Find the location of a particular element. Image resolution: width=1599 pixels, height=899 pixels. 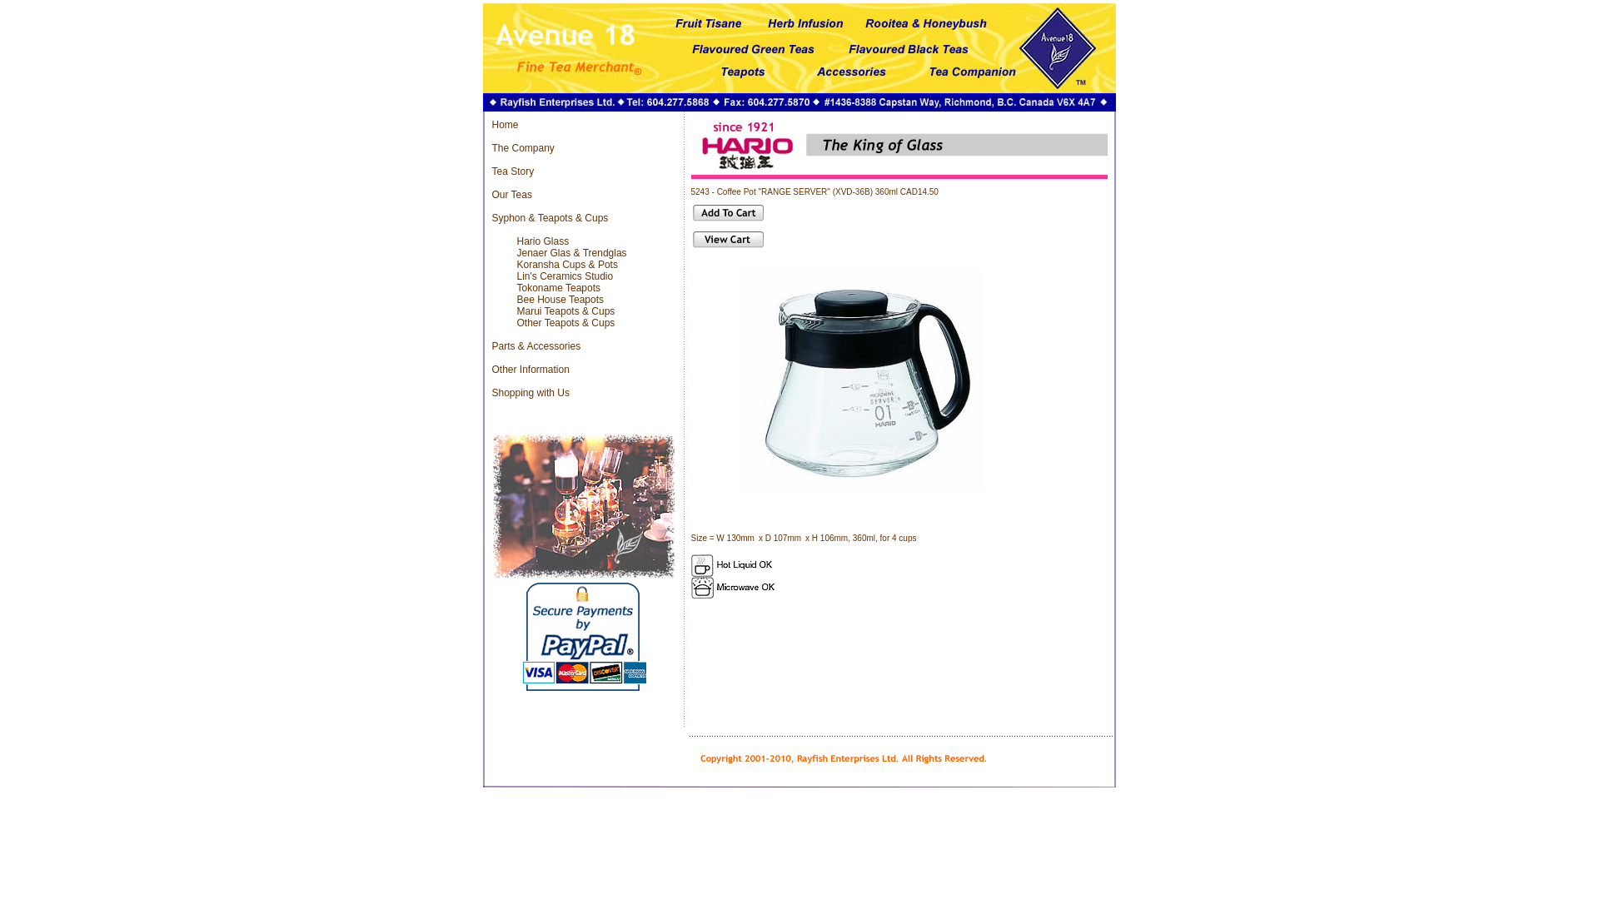

Koransha Cups & Pots is located at coordinates (566, 265).